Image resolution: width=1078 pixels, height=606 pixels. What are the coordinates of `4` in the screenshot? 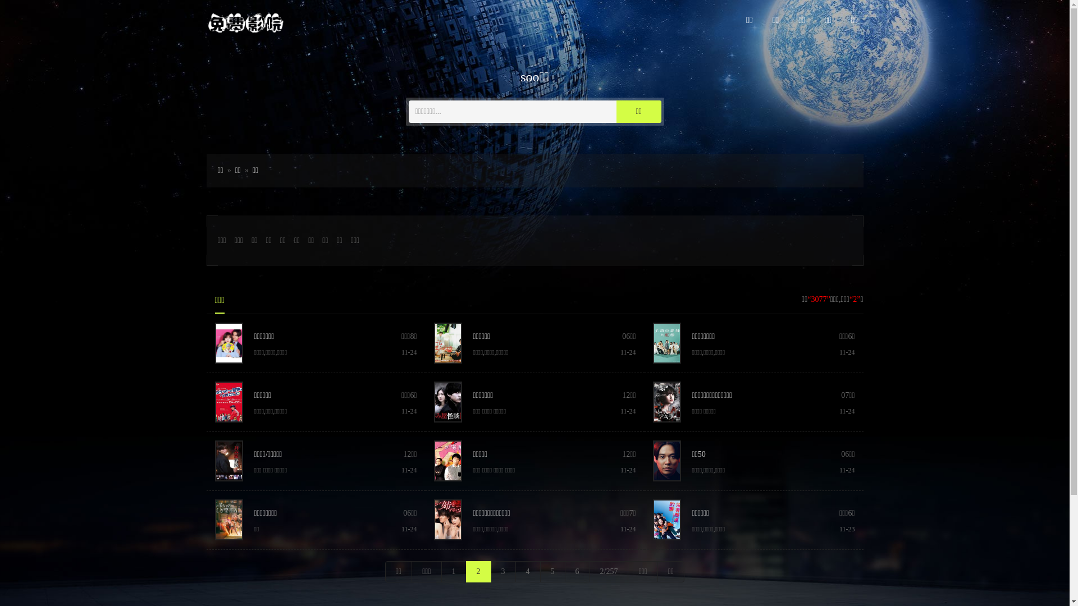 It's located at (528, 572).